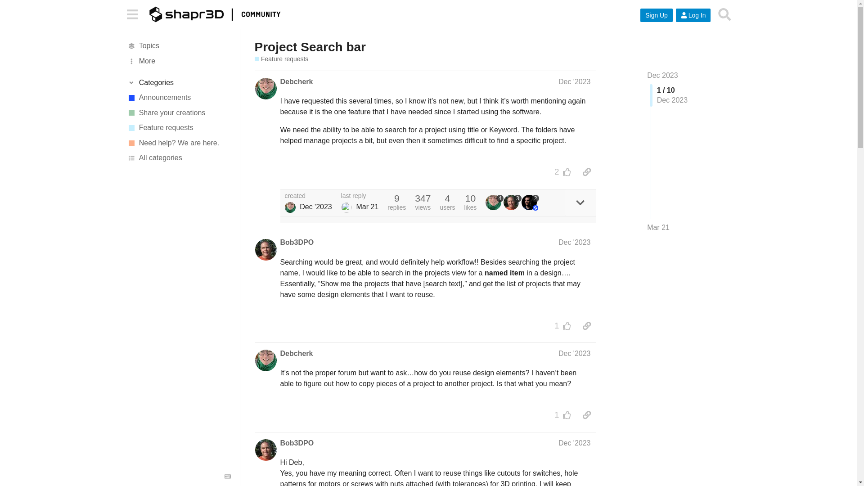 This screenshot has width=864, height=486. What do you see at coordinates (179, 46) in the screenshot?
I see `All topics` at bounding box center [179, 46].